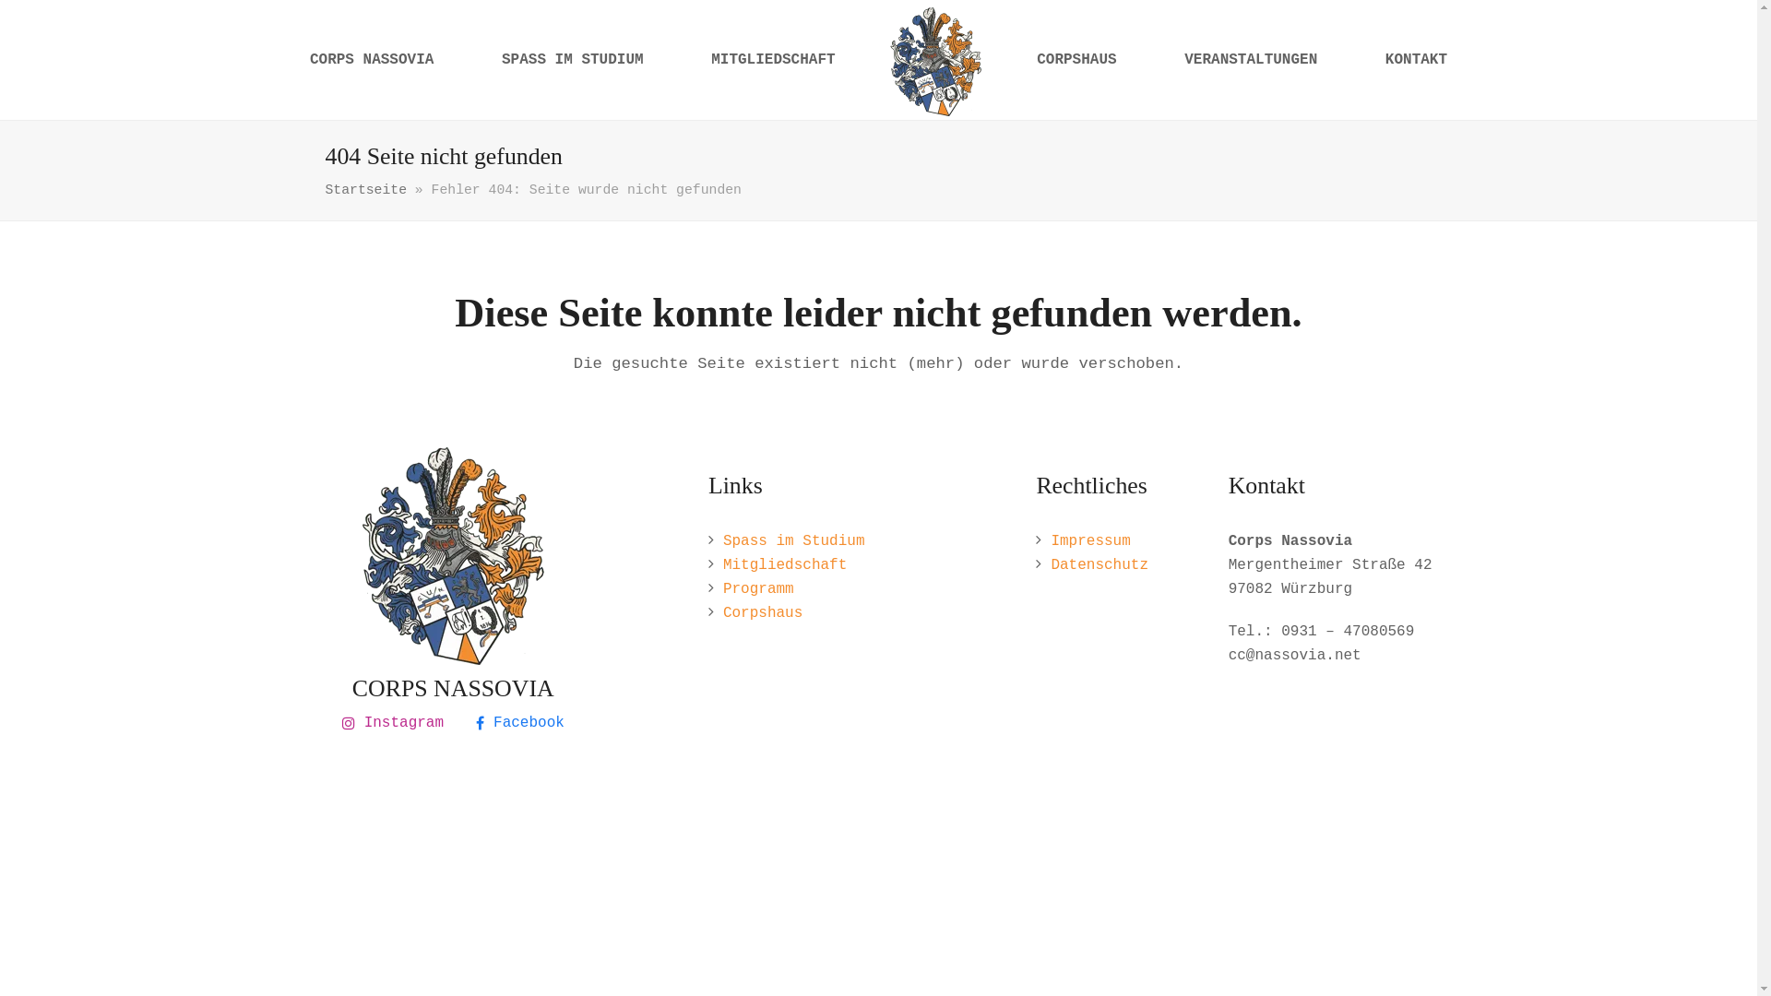 This screenshot has width=1771, height=996. What do you see at coordinates (773, 60) in the screenshot?
I see `MITGLIEDSCHAFT` at bounding box center [773, 60].